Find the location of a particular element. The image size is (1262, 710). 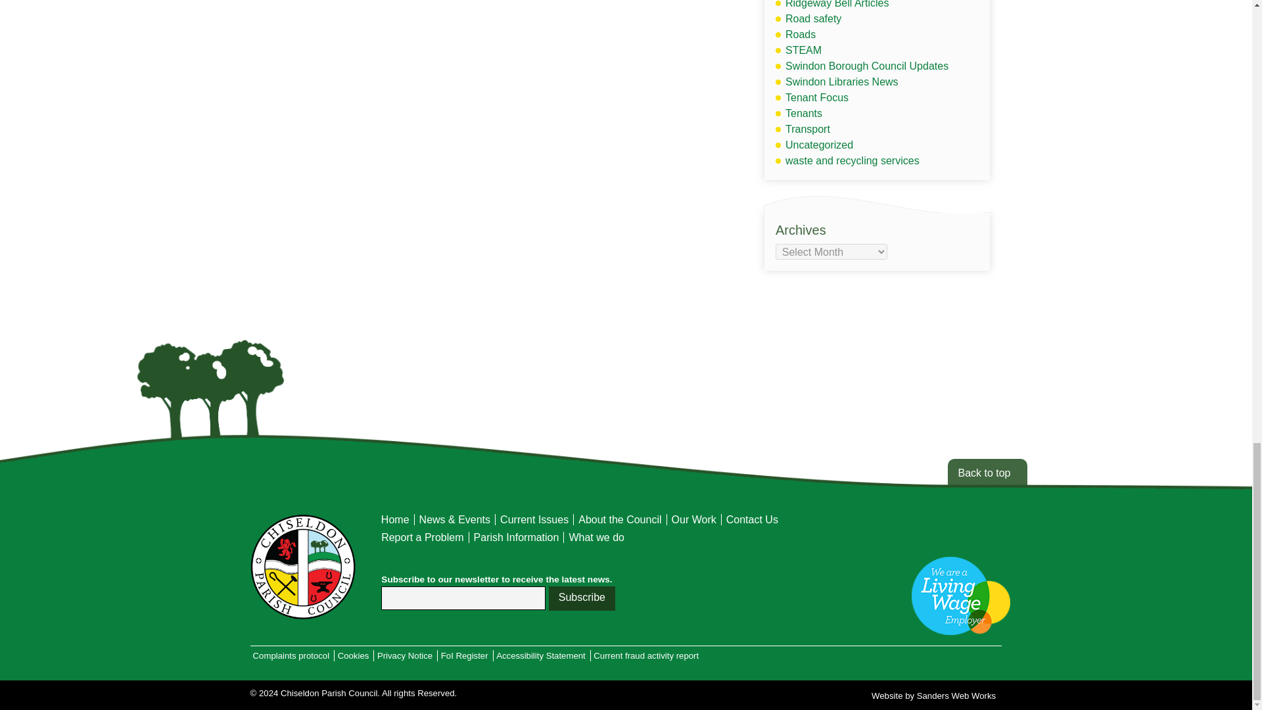

Site cookie policy is located at coordinates (354, 655).